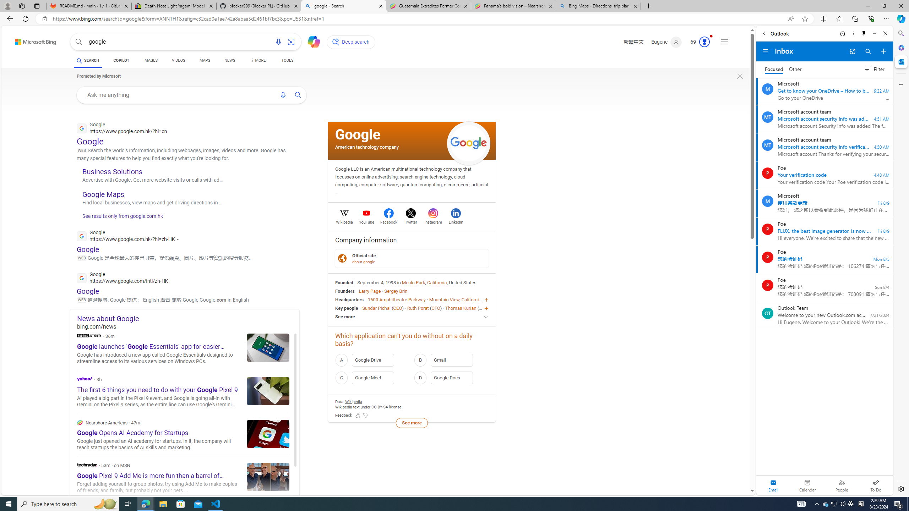  What do you see at coordinates (288, 60) in the screenshot?
I see `TOOLS` at bounding box center [288, 60].